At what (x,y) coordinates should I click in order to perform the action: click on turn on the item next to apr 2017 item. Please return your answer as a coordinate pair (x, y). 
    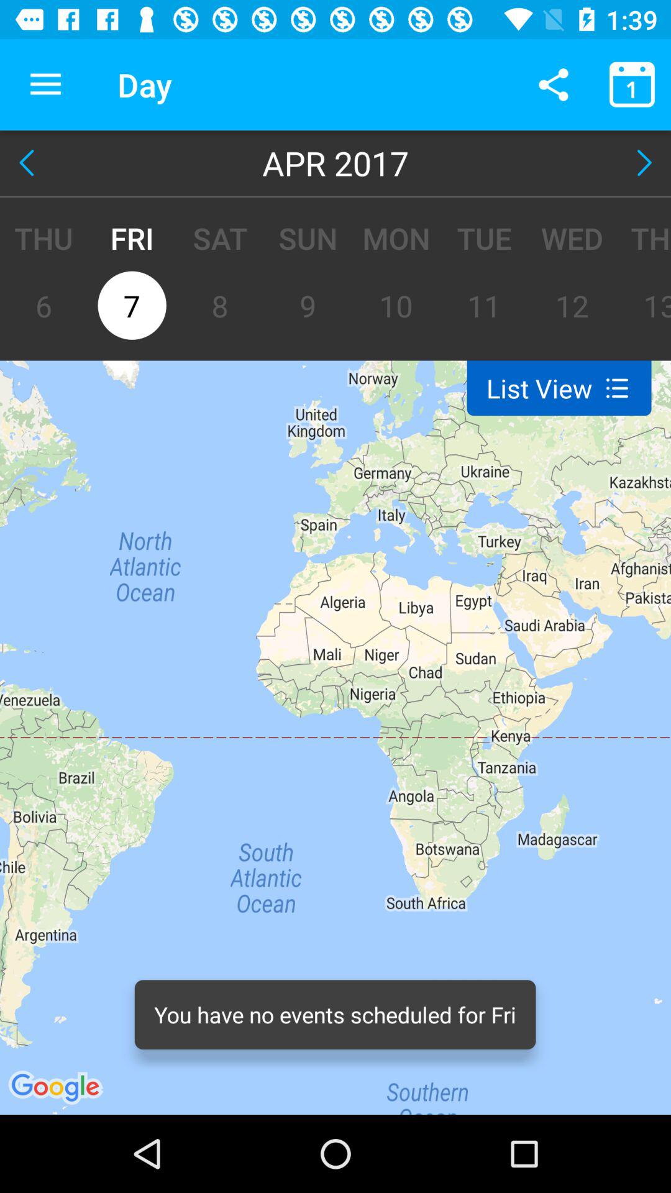
    Looking at the image, I should click on (29, 163).